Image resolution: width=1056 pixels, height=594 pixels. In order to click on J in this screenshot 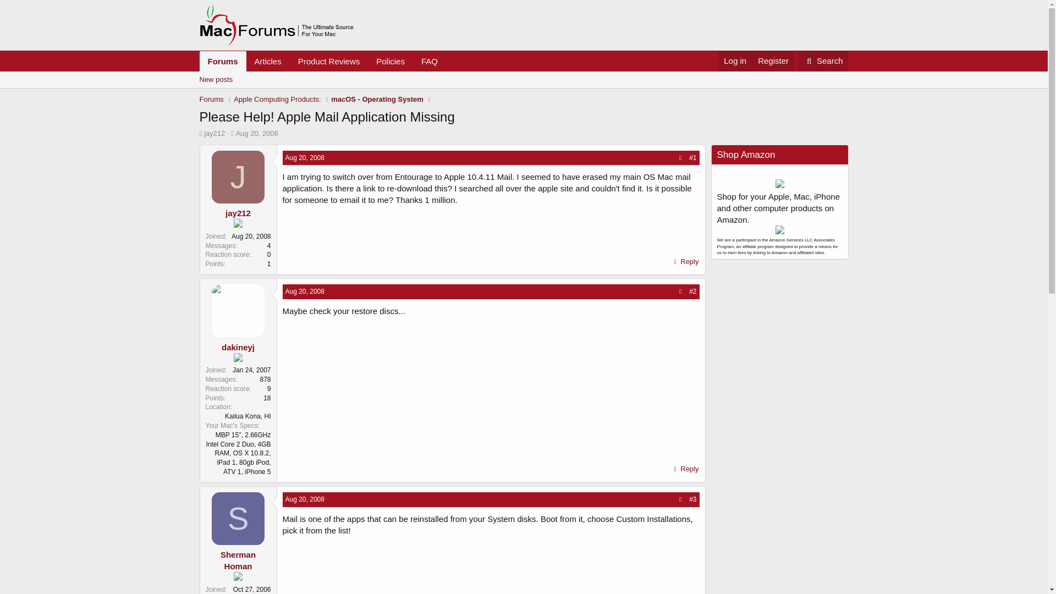, I will do `click(238, 177)`.